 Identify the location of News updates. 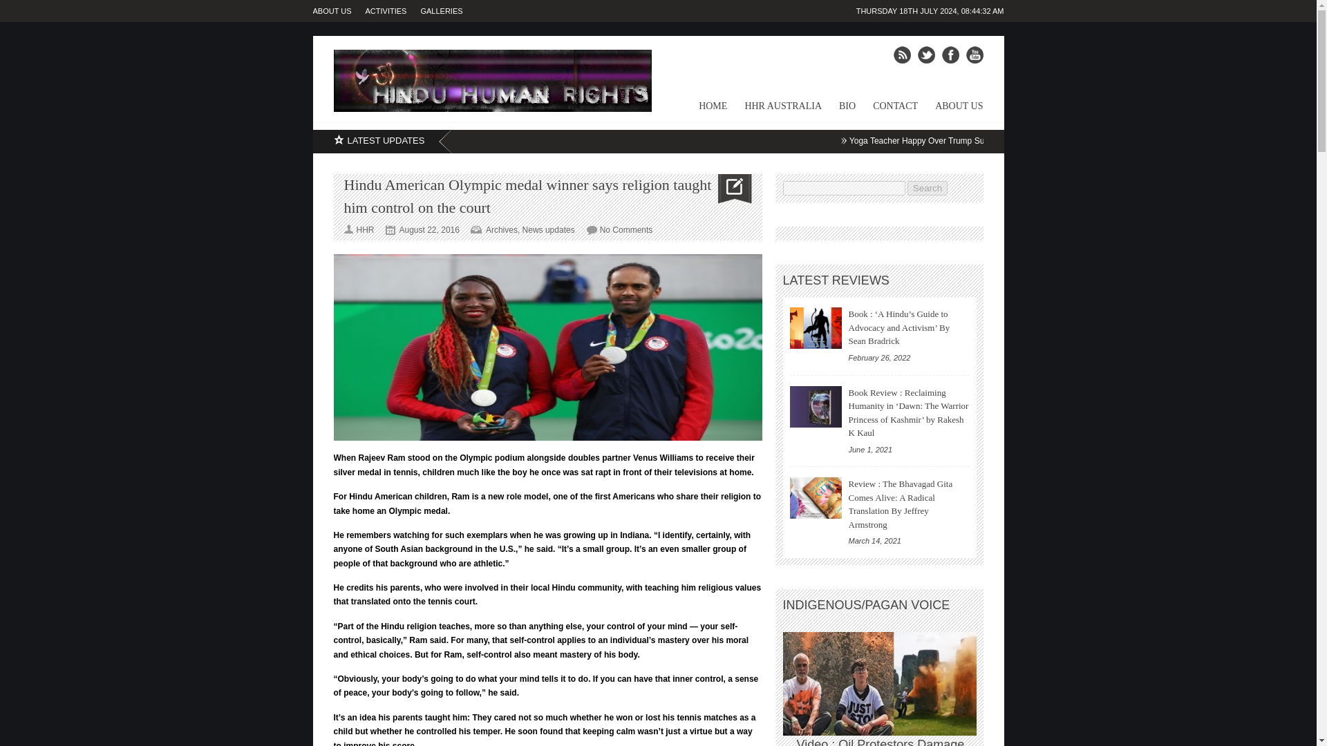
(549, 230).